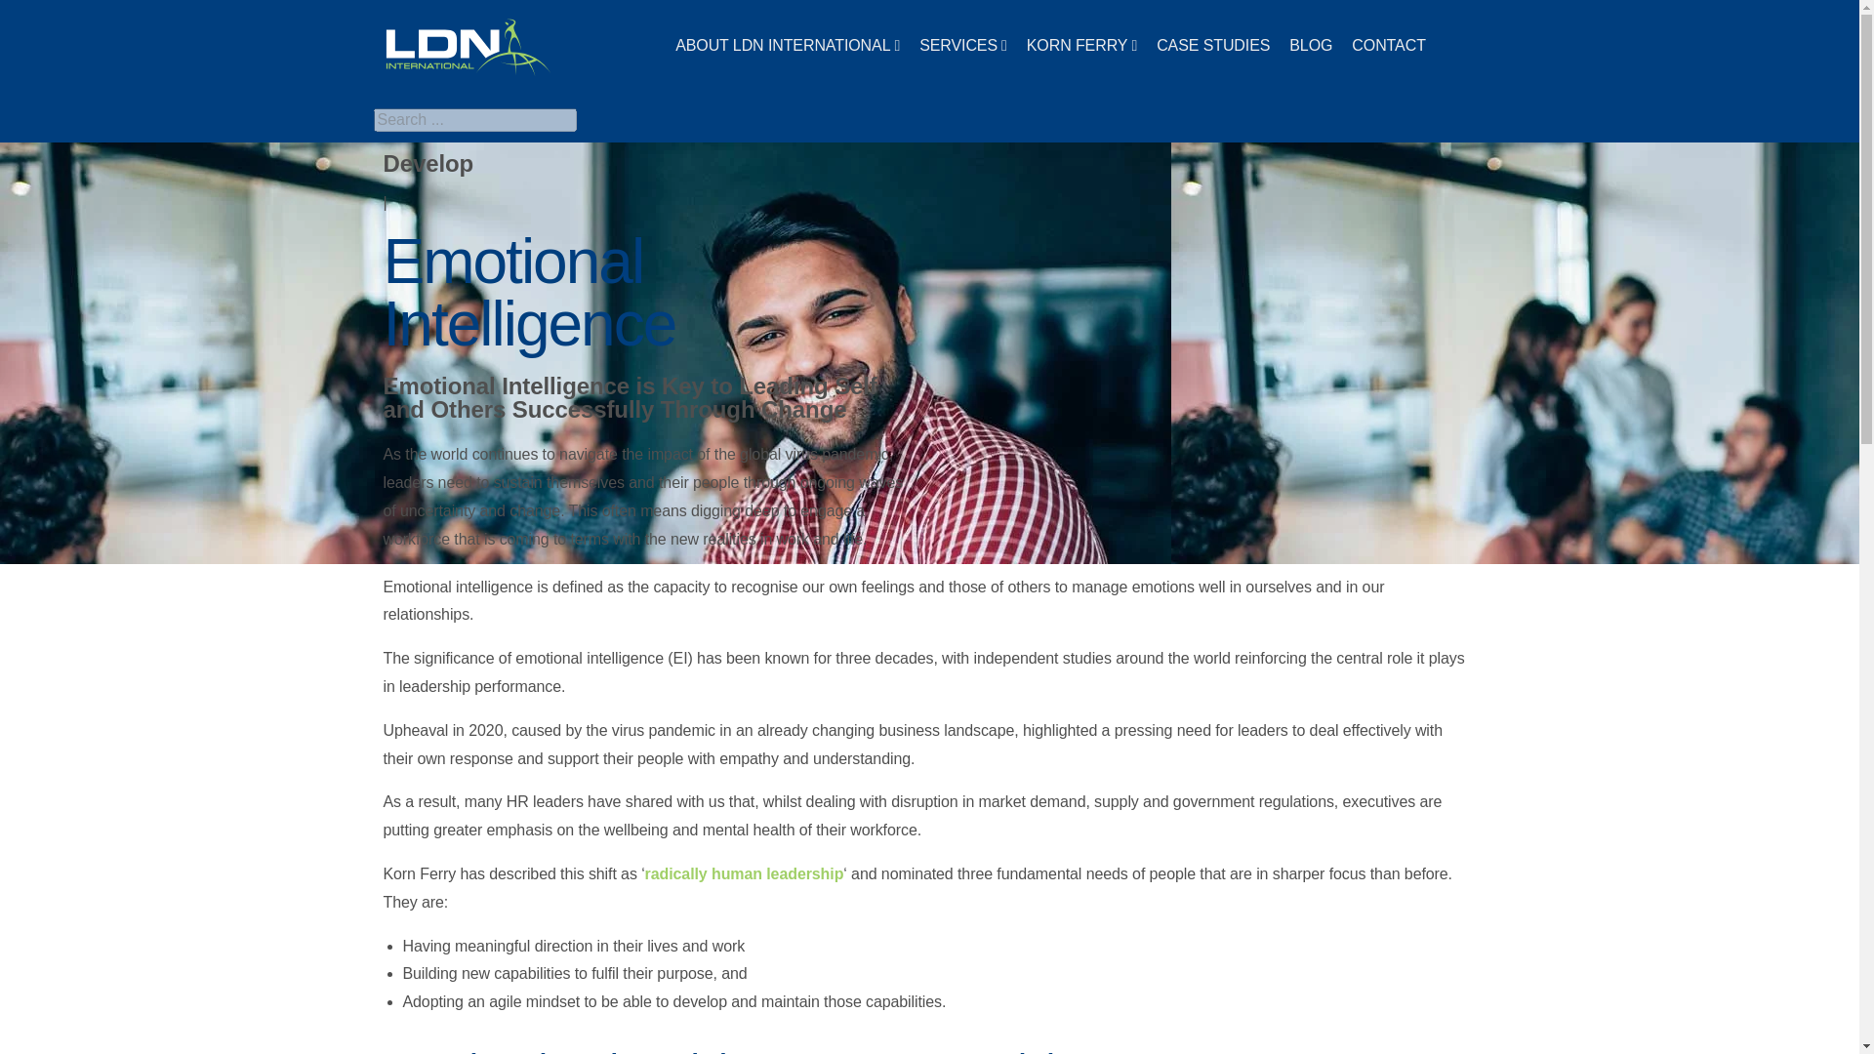  Describe the element at coordinates (963, 46) in the screenshot. I see `SERVICES` at that location.